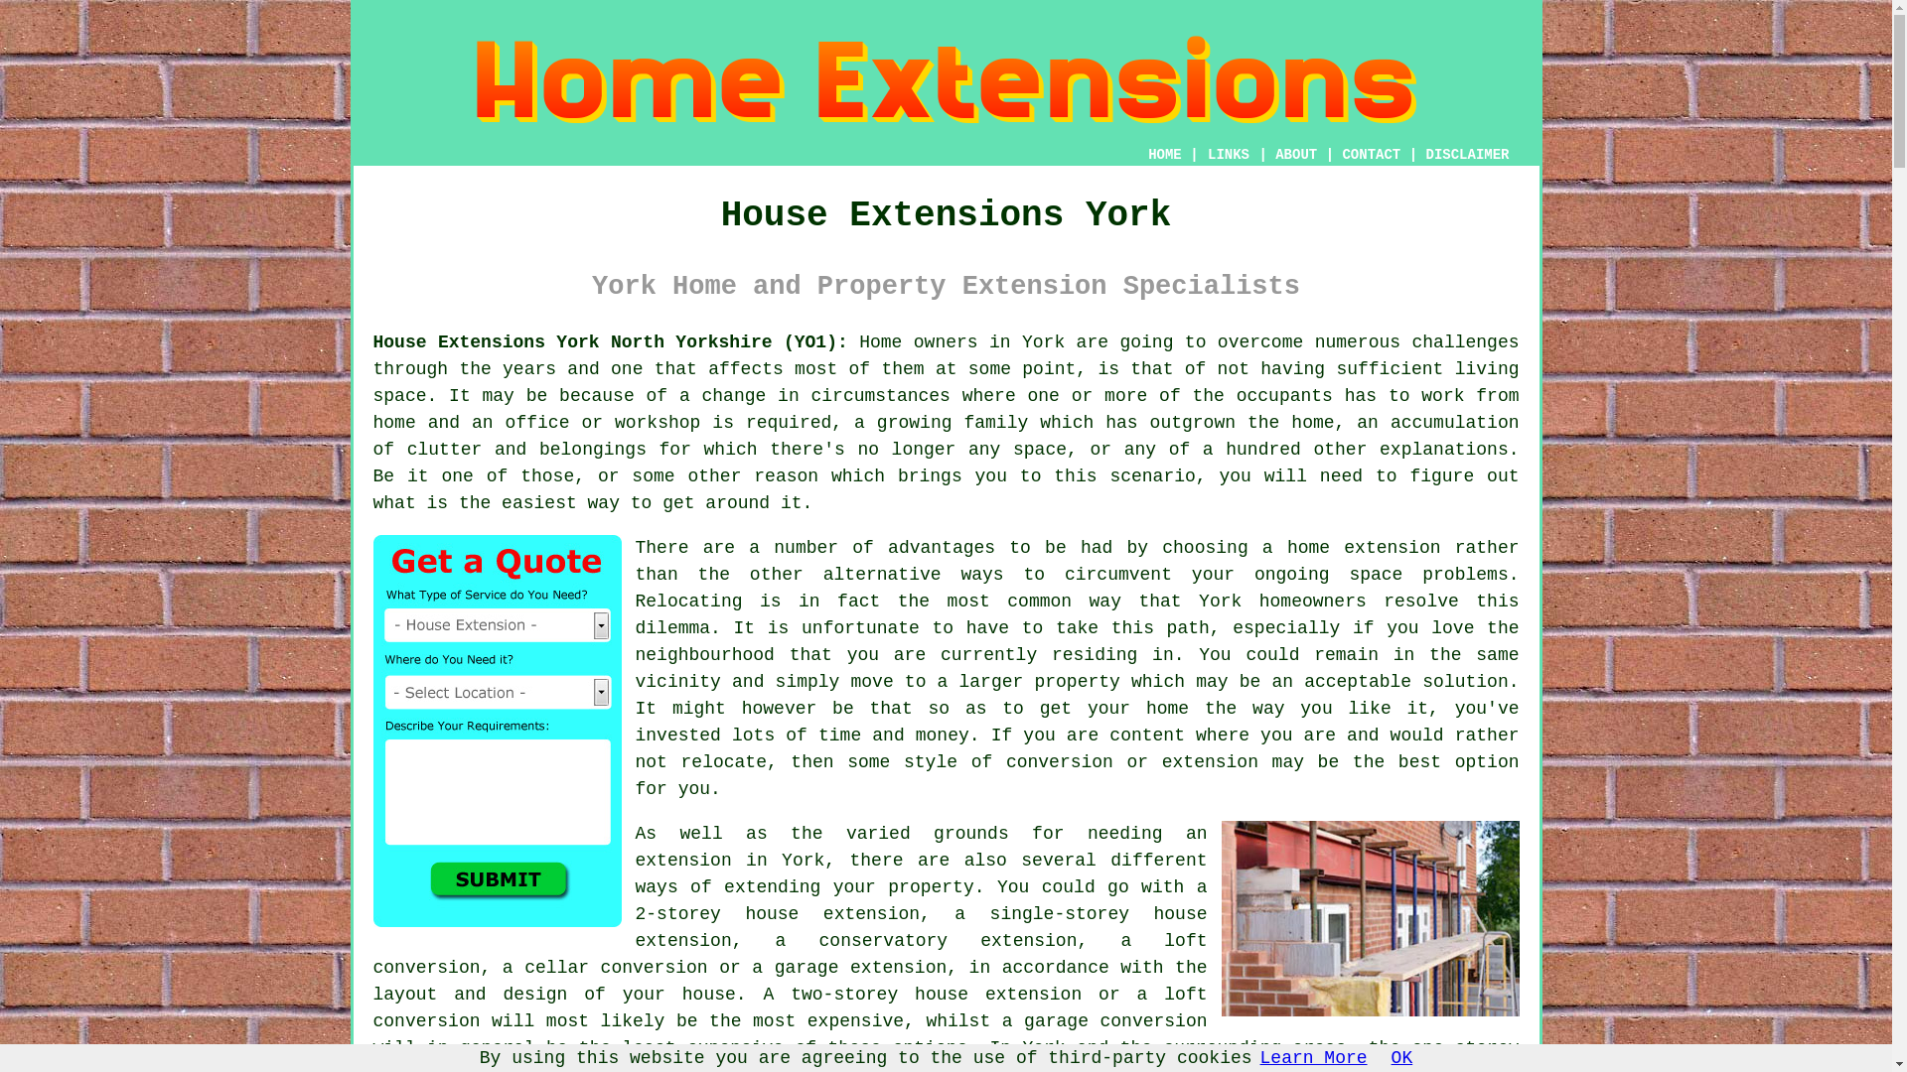 Image resolution: width=1907 pixels, height=1072 pixels. Describe the element at coordinates (1229, 155) in the screenshot. I see `LINKS` at that location.